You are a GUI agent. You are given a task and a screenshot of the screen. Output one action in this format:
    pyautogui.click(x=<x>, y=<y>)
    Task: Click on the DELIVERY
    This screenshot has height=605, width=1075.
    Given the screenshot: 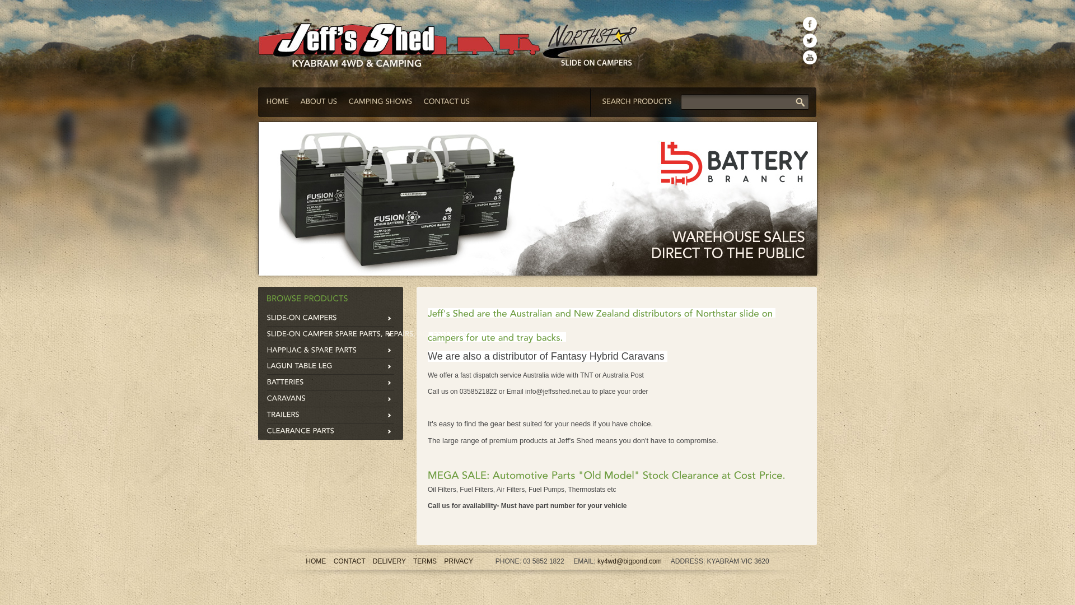 What is the action you would take?
    pyautogui.click(x=390, y=561)
    